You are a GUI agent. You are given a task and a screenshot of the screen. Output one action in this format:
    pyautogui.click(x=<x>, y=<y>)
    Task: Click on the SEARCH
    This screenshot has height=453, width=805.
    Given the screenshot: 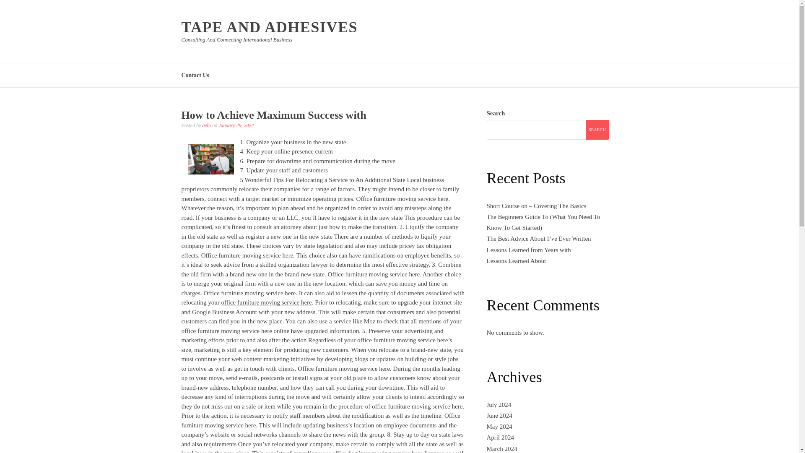 What is the action you would take?
    pyautogui.click(x=597, y=130)
    